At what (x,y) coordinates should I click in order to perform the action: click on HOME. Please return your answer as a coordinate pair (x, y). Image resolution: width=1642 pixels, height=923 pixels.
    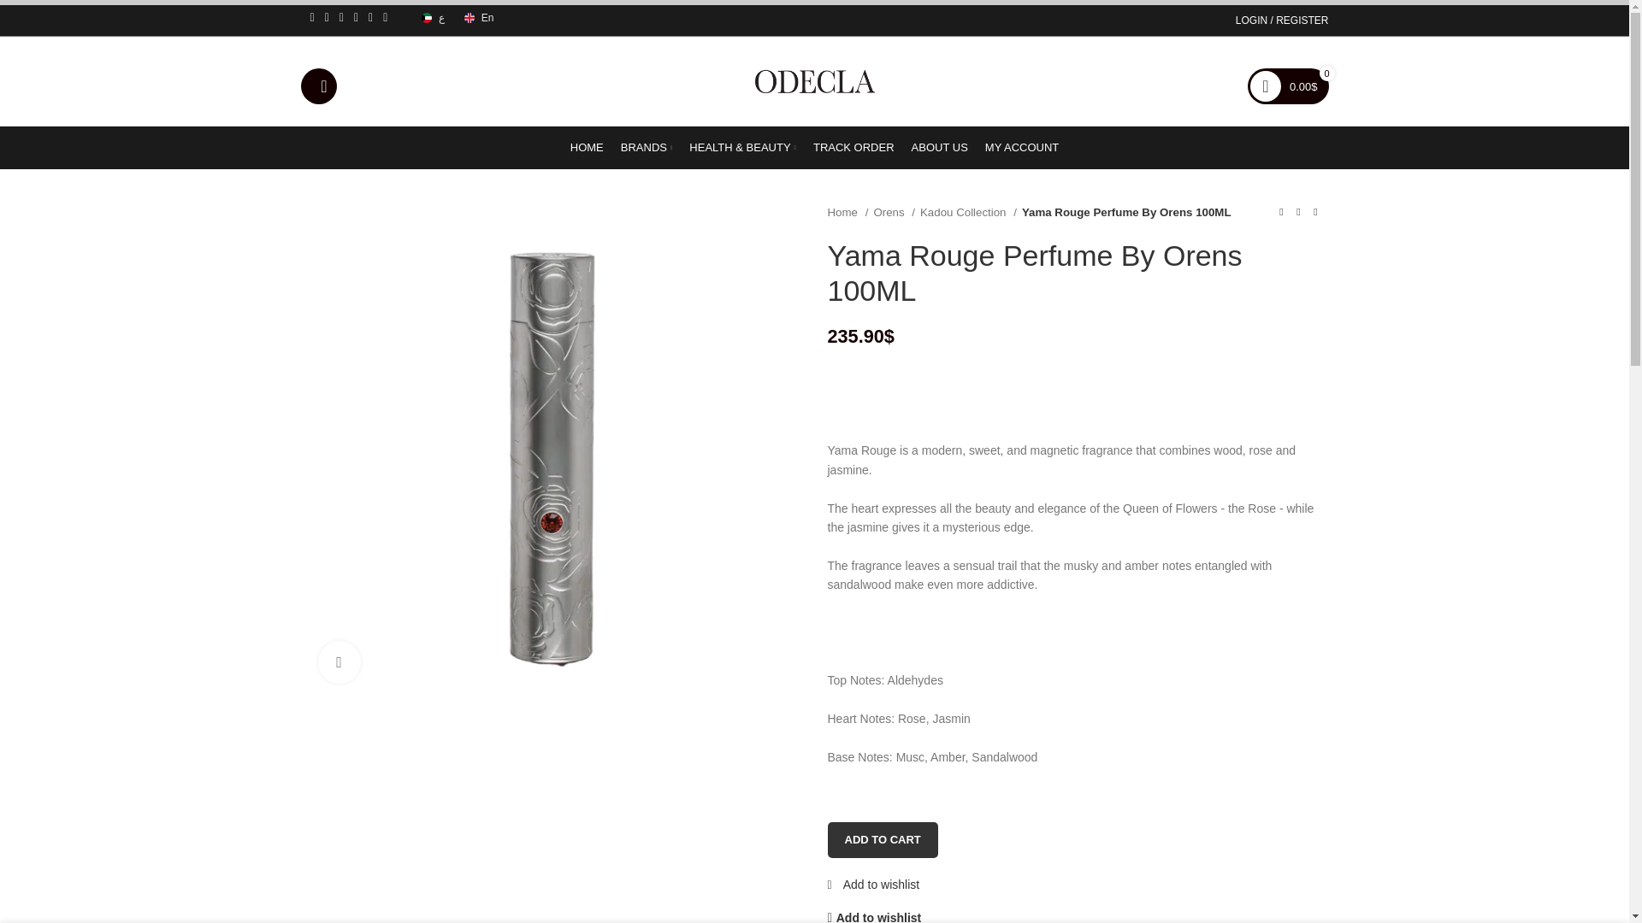
    Looking at the image, I should click on (587, 148).